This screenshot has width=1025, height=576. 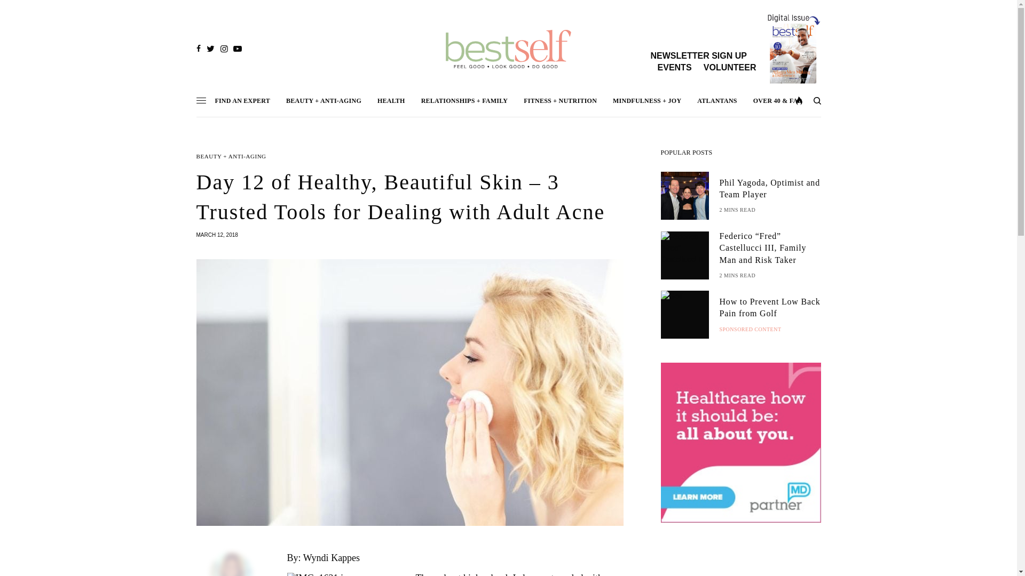 I want to click on FIND AN EXPERT, so click(x=242, y=100).